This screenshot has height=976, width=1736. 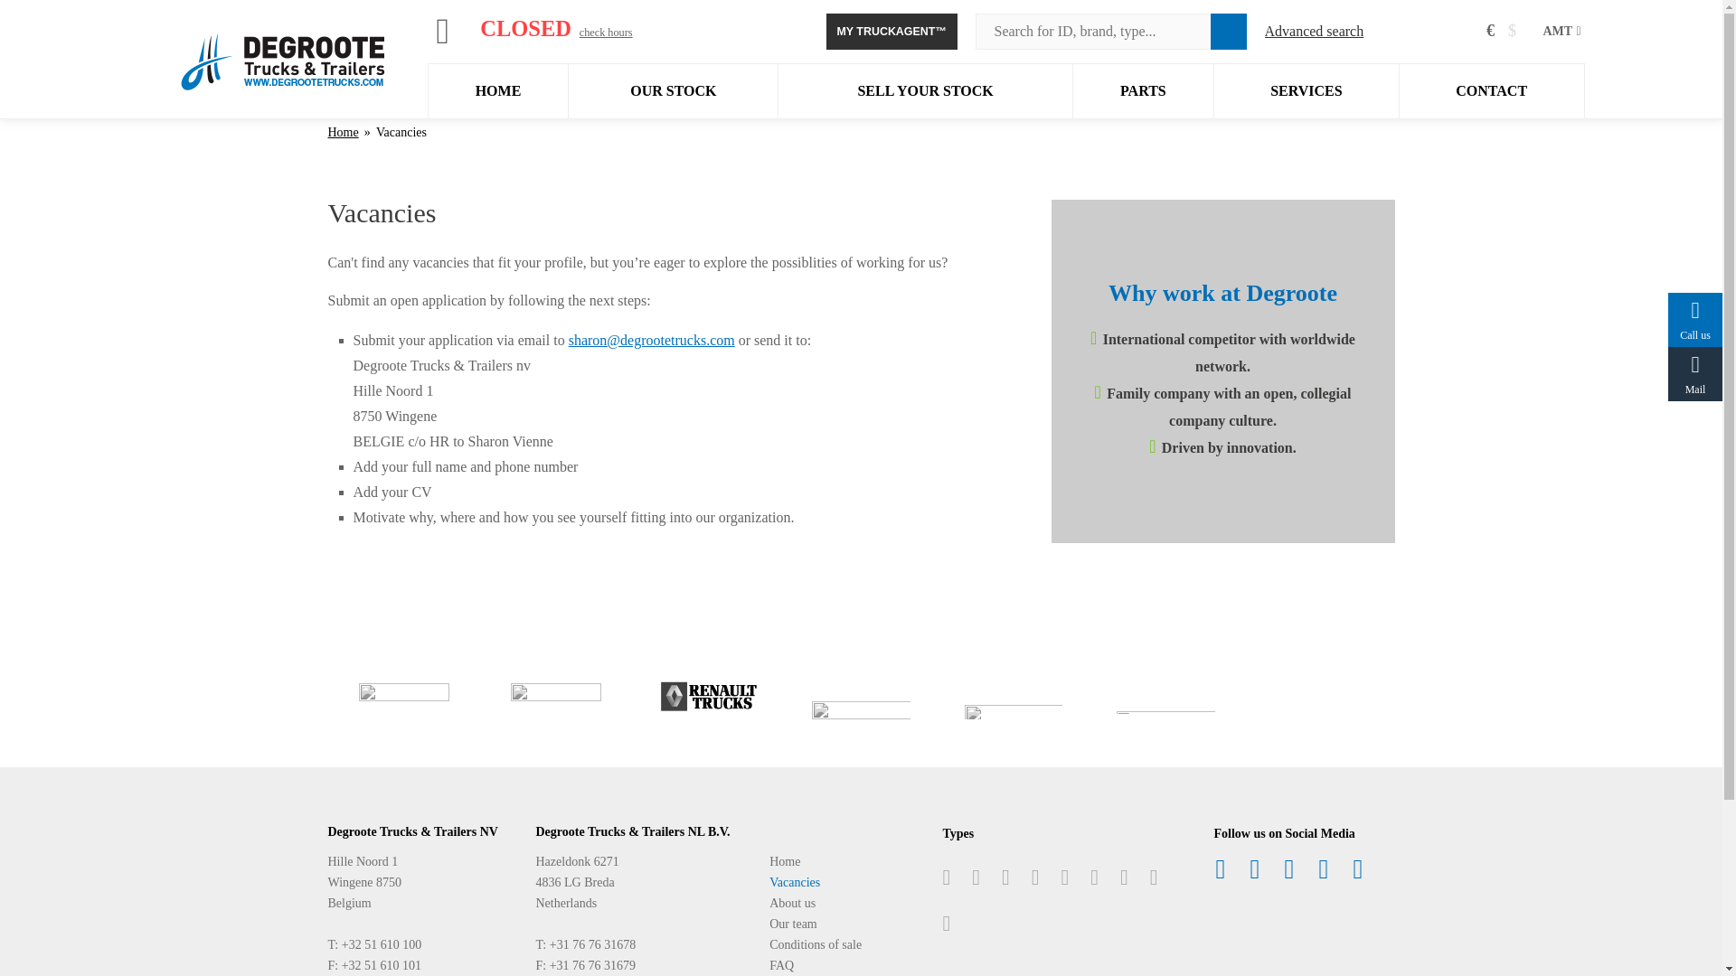 What do you see at coordinates (1306, 90) in the screenshot?
I see `SERVICES` at bounding box center [1306, 90].